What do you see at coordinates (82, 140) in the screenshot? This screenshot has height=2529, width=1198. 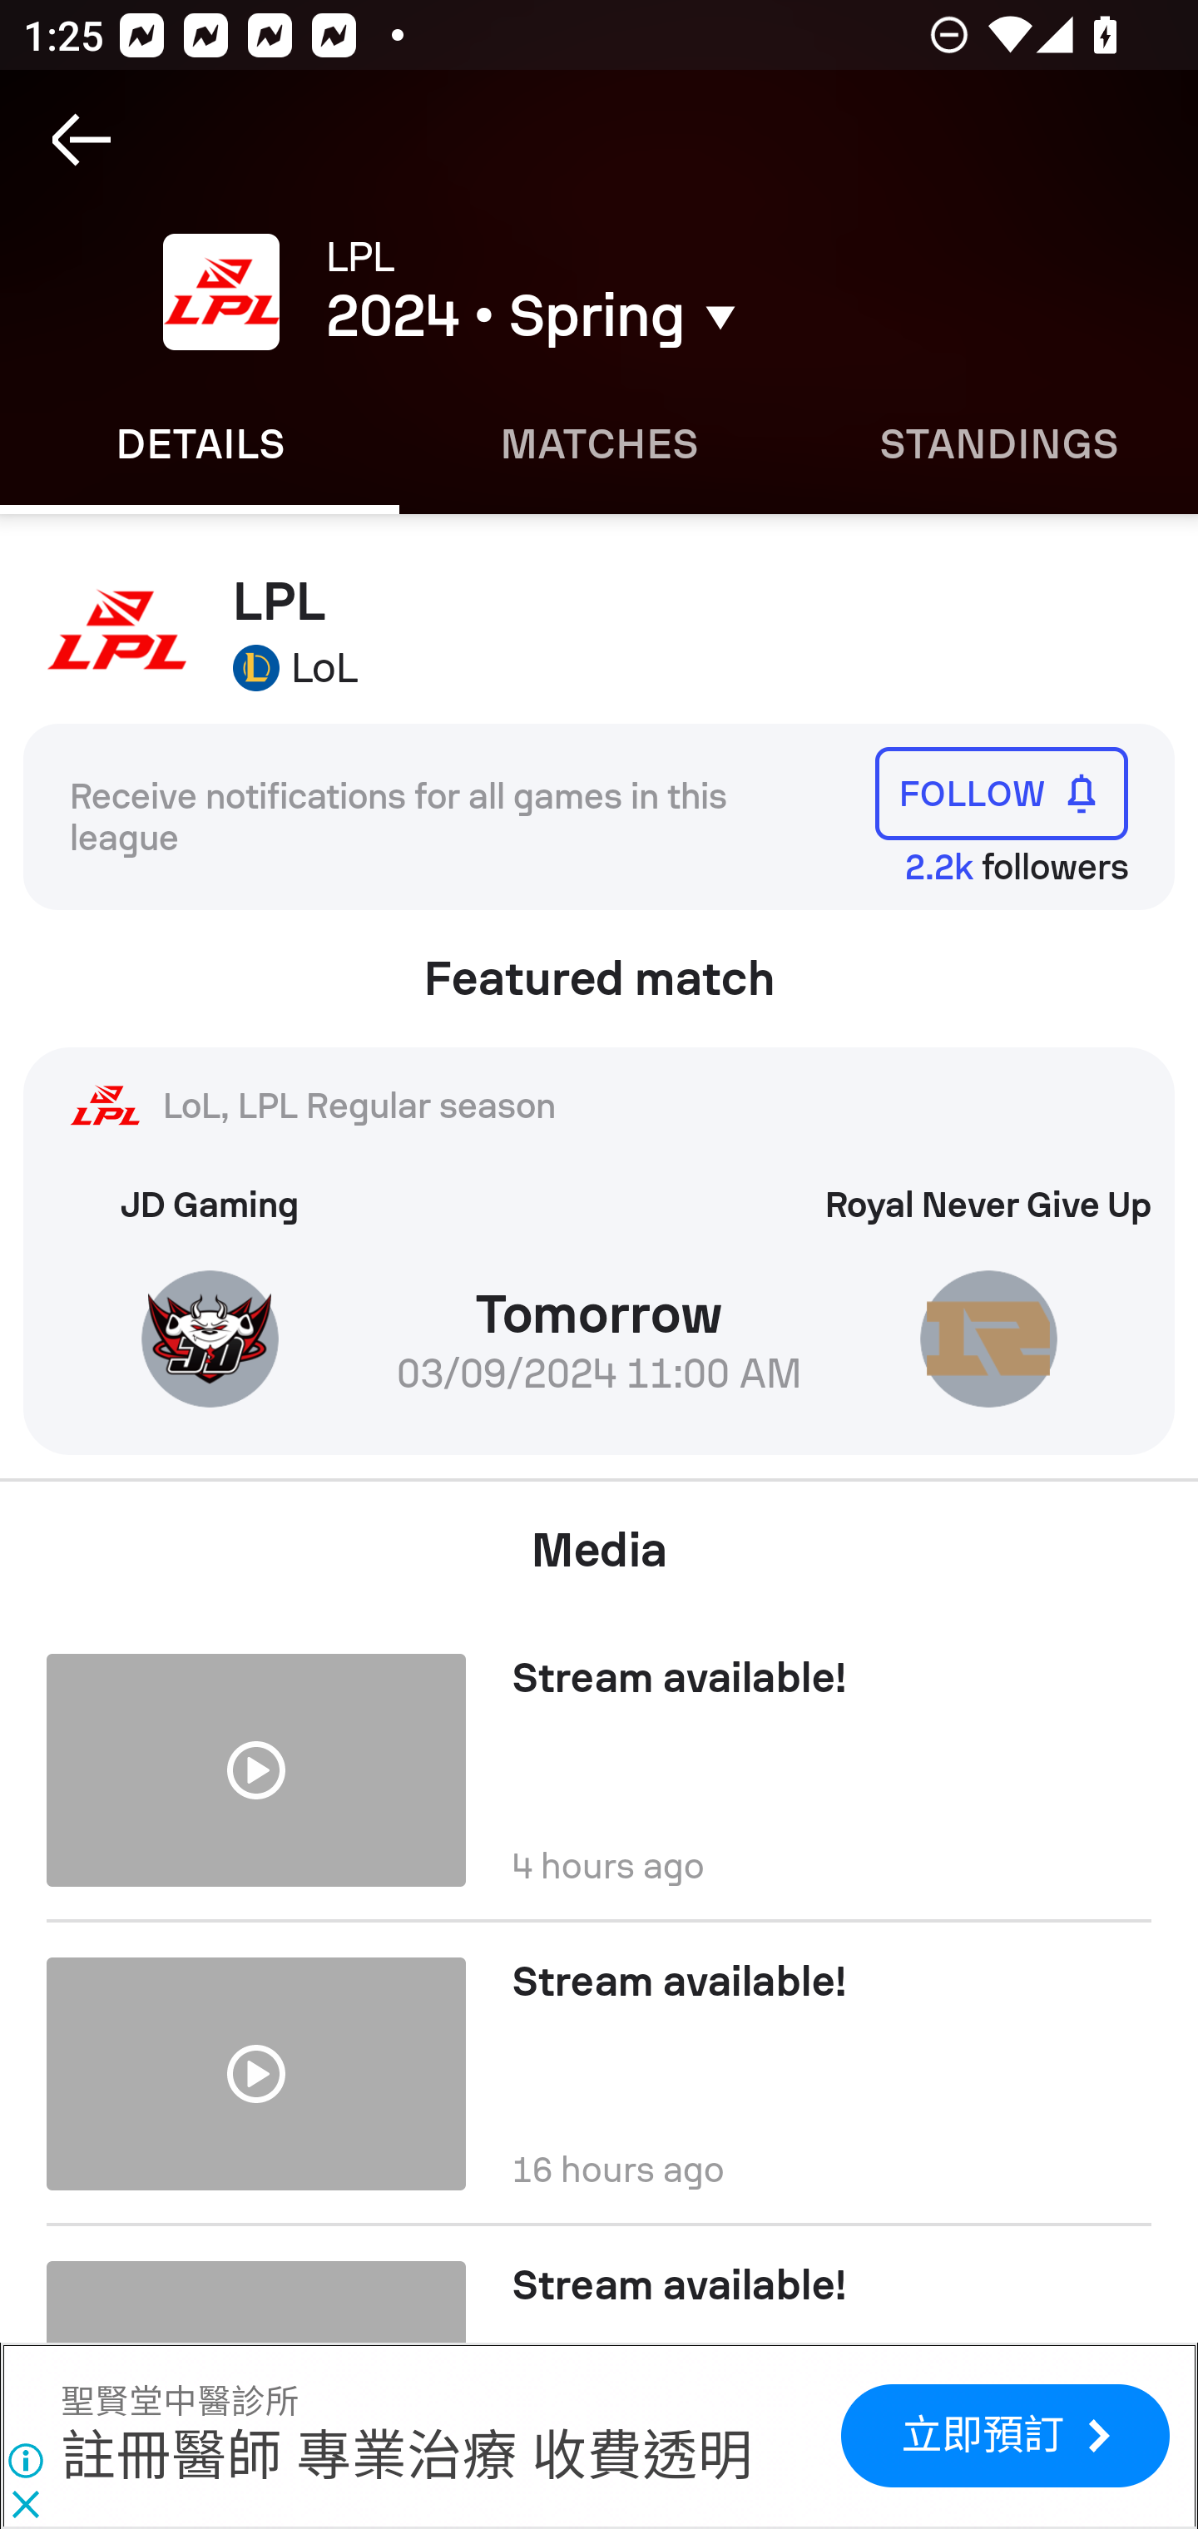 I see `Navigate up` at bounding box center [82, 140].